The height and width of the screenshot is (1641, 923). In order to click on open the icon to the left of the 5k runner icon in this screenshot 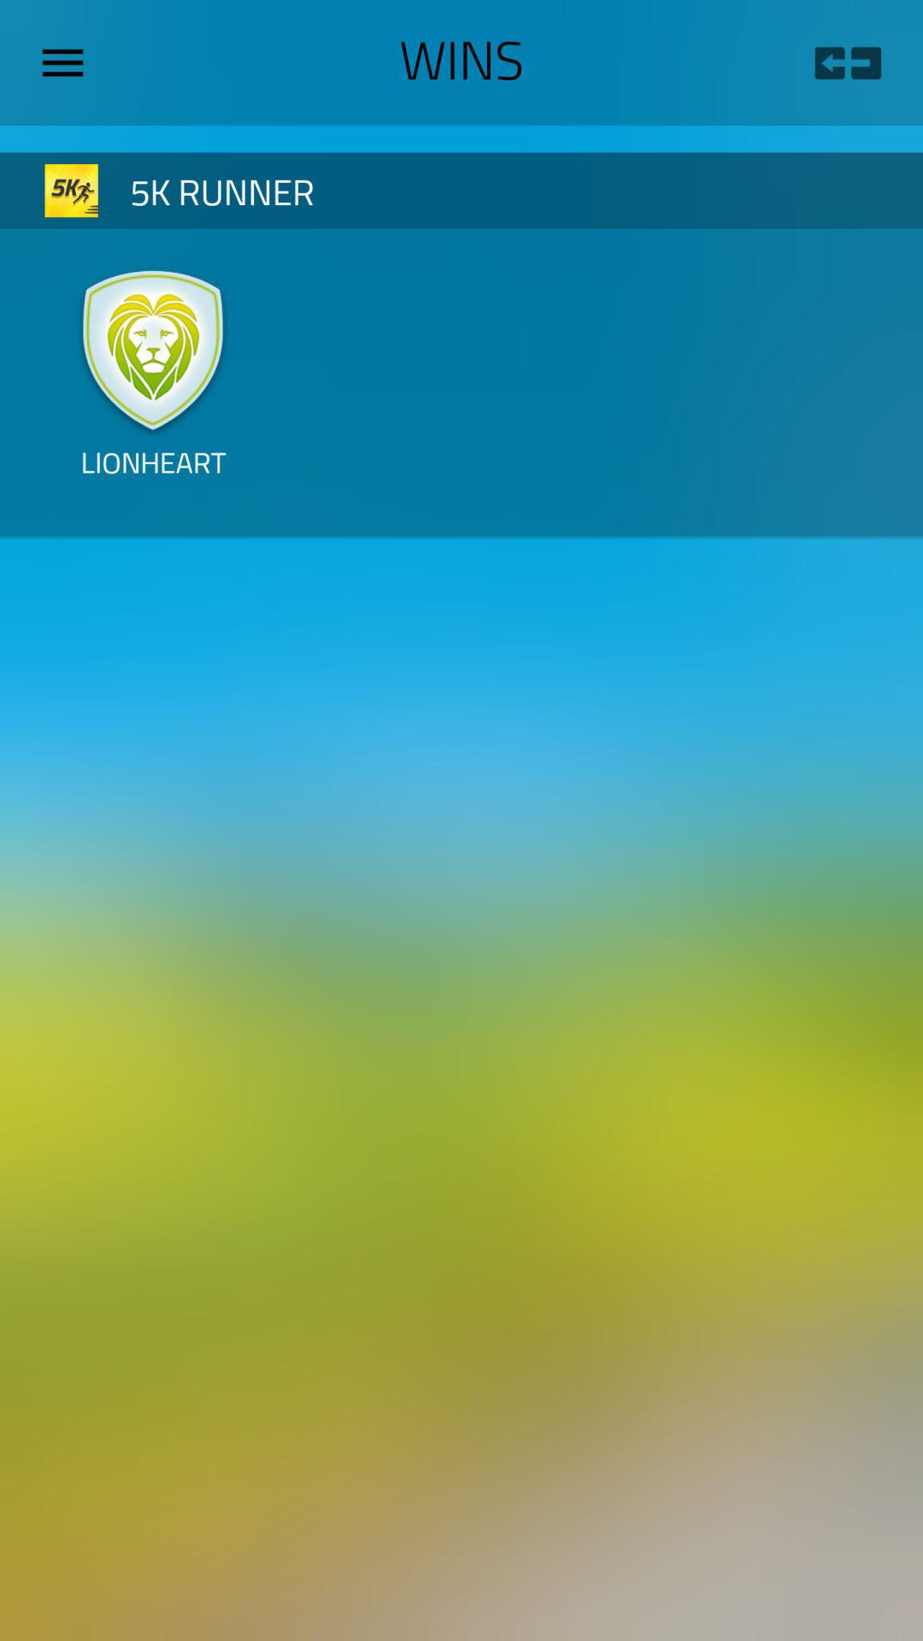, I will do `click(72, 190)`.